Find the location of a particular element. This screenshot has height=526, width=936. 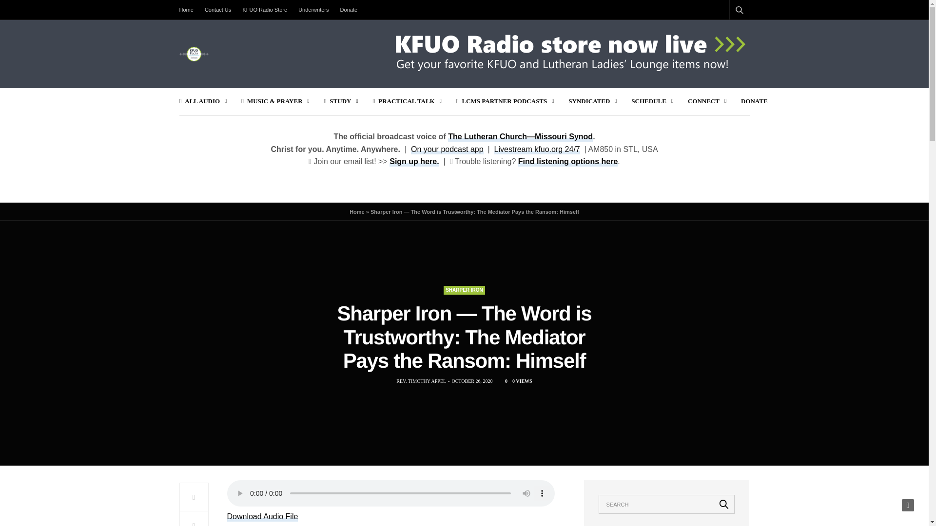

Underwriters is located at coordinates (313, 10).